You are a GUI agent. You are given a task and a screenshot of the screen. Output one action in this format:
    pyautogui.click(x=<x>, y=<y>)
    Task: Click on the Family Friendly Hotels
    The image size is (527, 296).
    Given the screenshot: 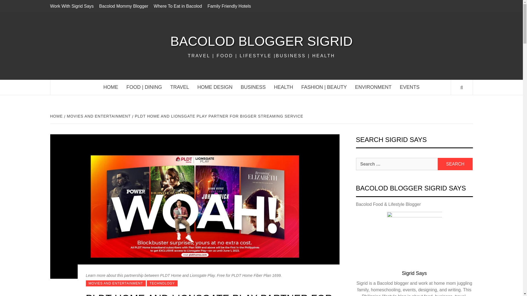 What is the action you would take?
    pyautogui.click(x=229, y=6)
    